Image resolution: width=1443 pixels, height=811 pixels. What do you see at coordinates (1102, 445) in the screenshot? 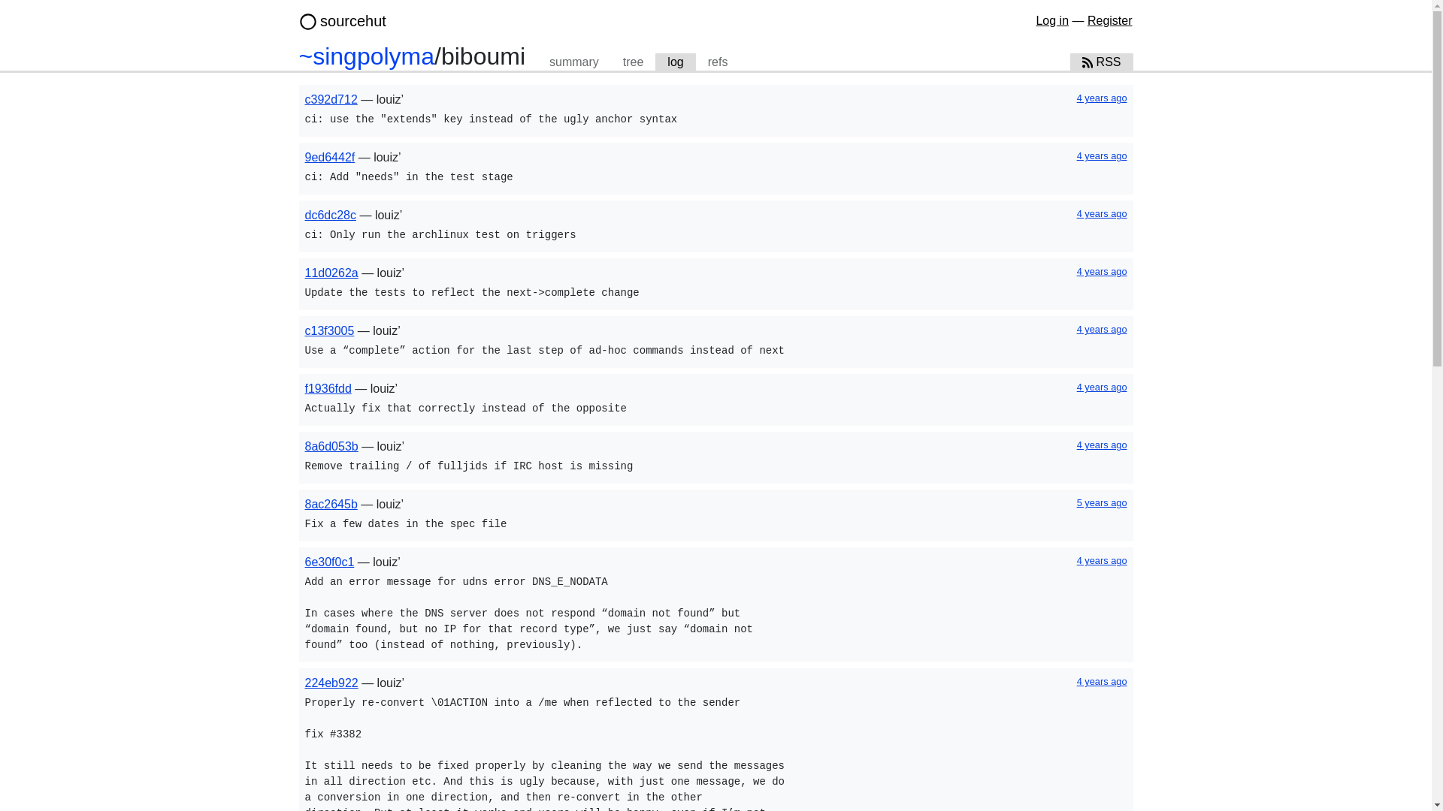
I see `2019-08-20 19:22:30 UTC` at bounding box center [1102, 445].